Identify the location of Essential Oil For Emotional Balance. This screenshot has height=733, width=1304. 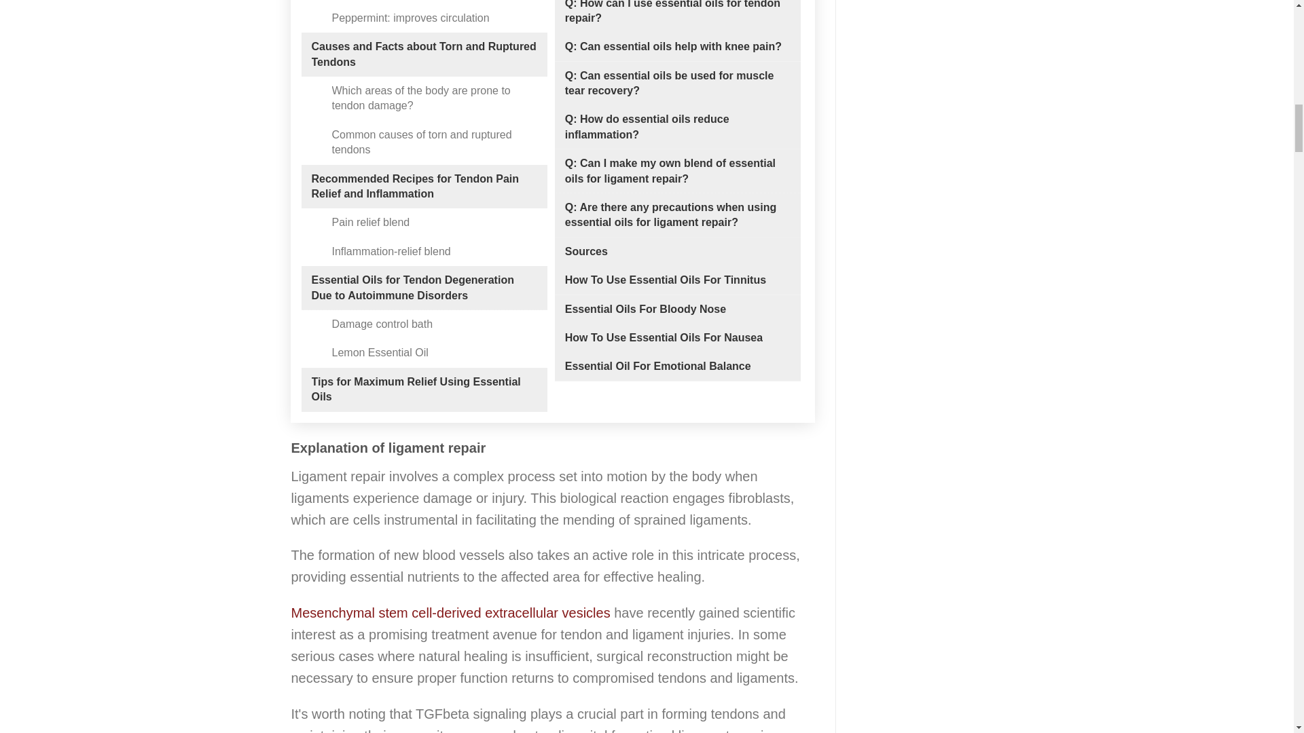
(657, 366).